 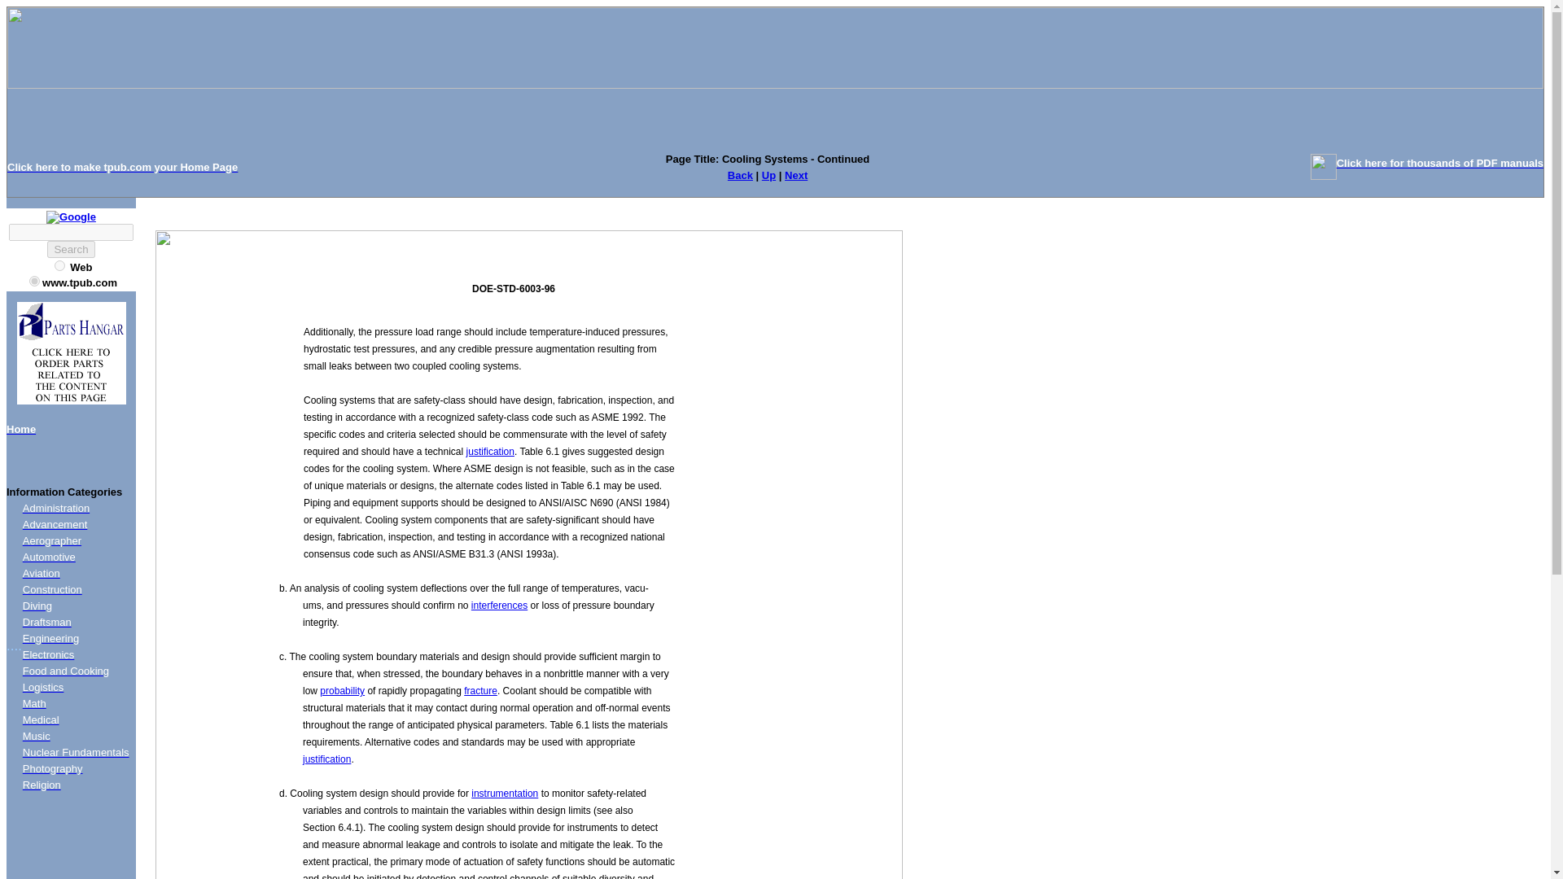 What do you see at coordinates (41, 719) in the screenshot?
I see `Medical` at bounding box center [41, 719].